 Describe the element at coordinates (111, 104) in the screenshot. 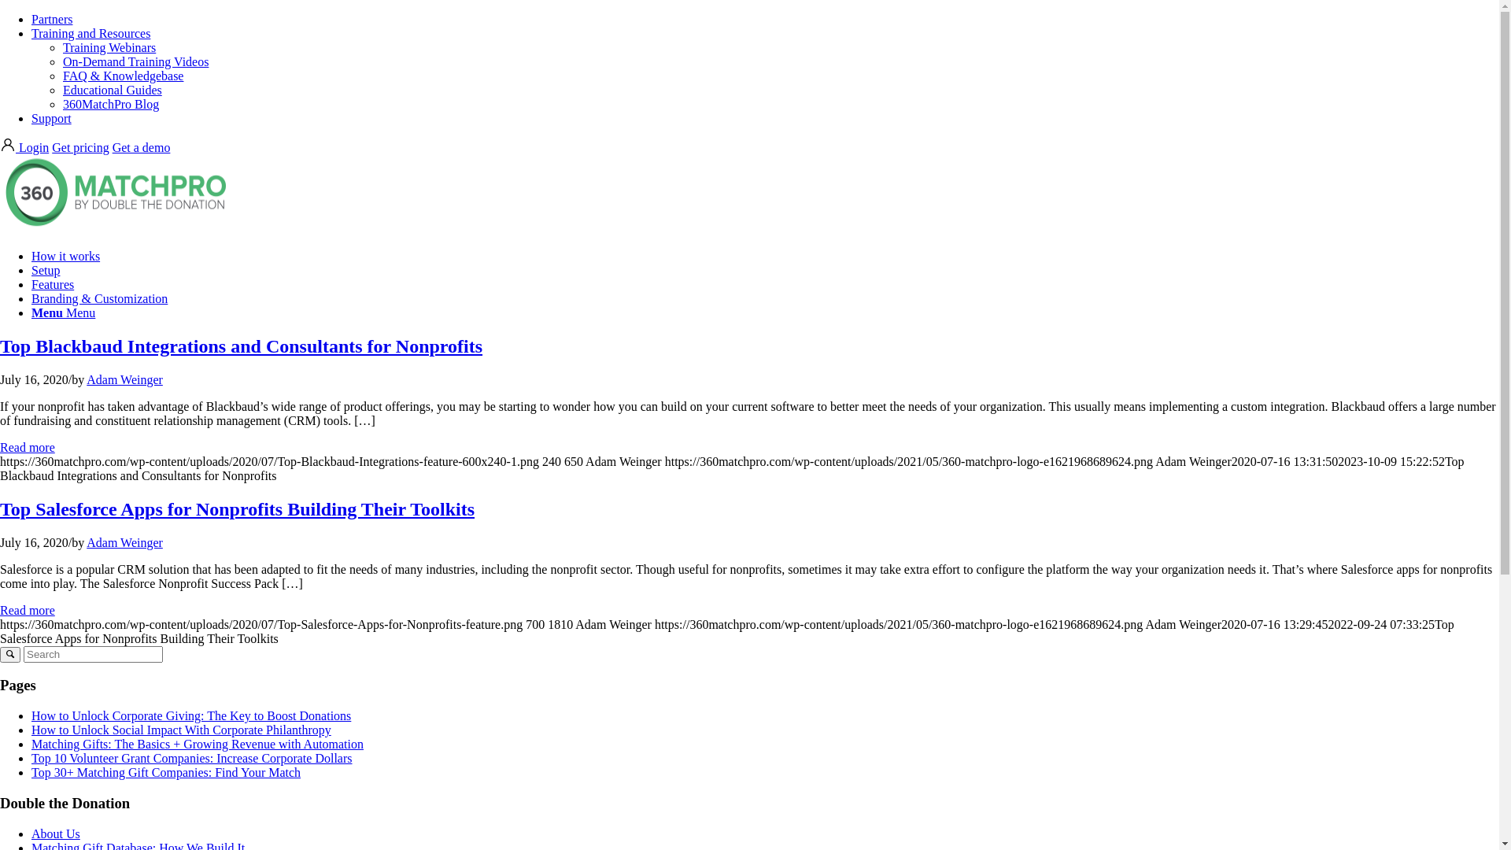

I see `360MatchPro Blog` at that location.